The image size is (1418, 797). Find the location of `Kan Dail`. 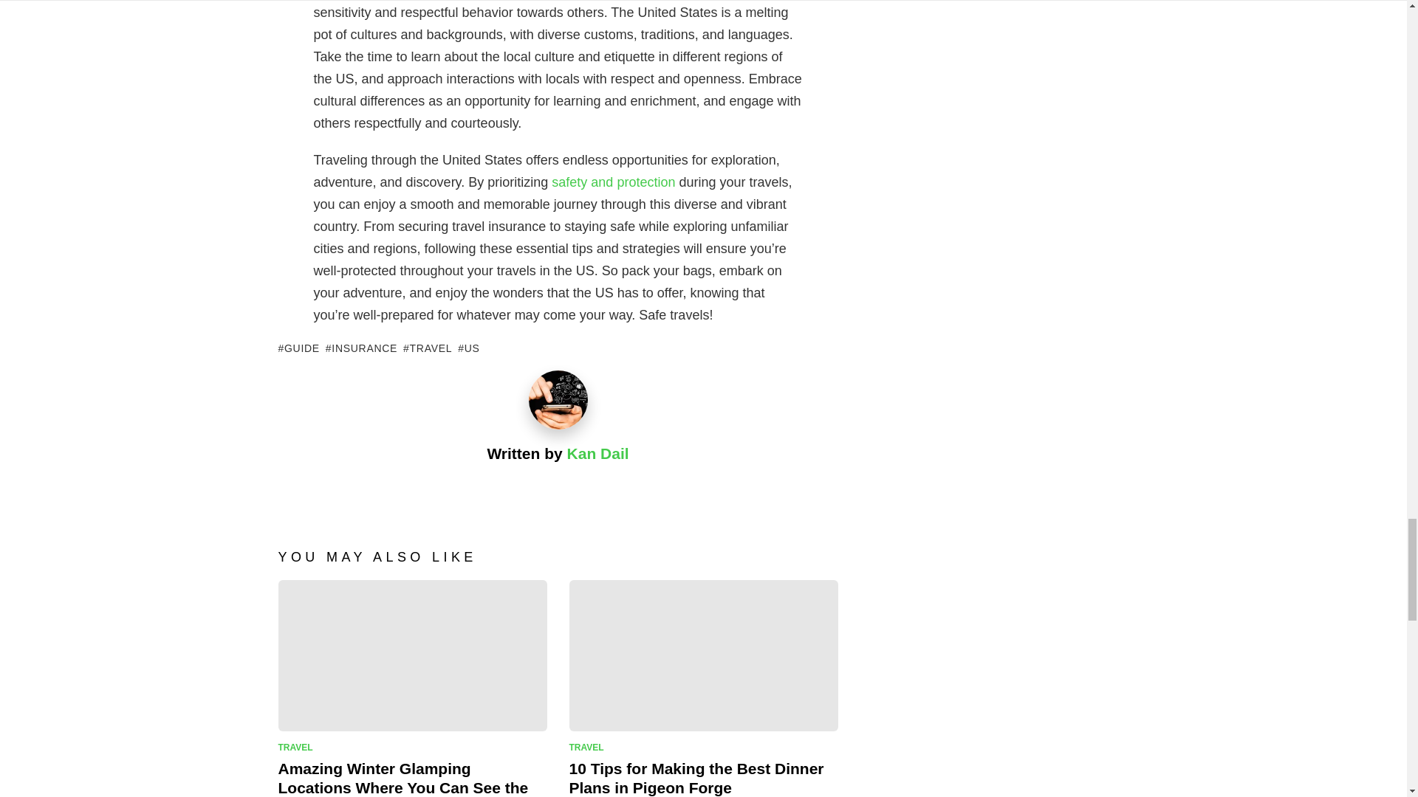

Kan Dail is located at coordinates (598, 453).